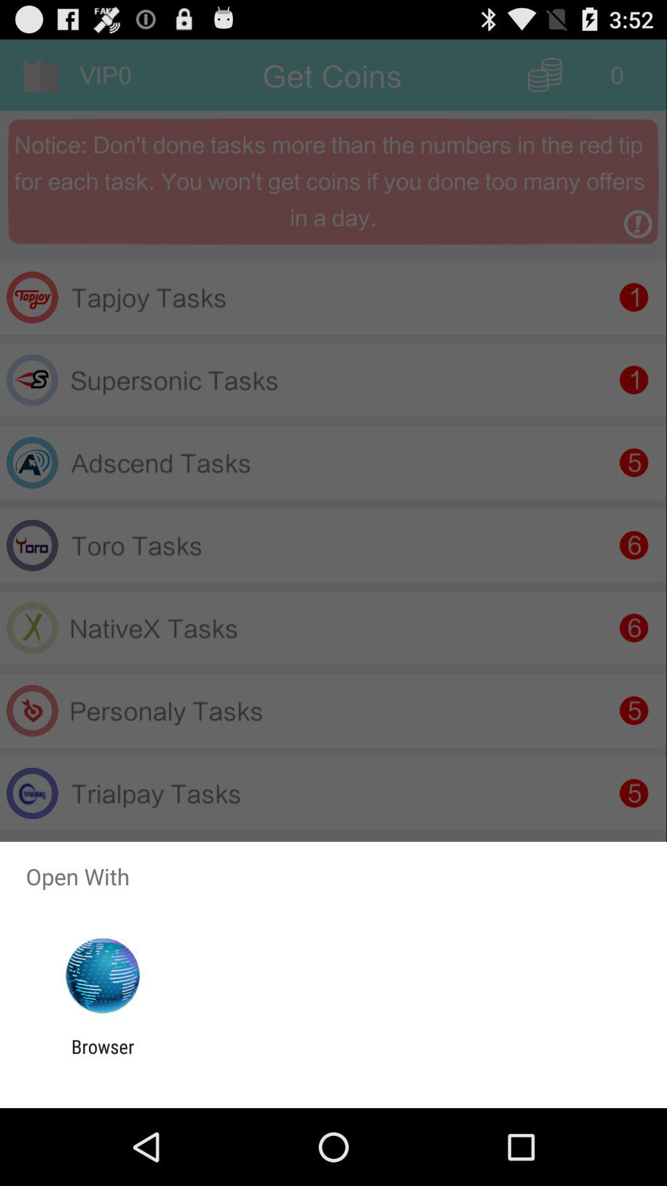 The width and height of the screenshot is (667, 1186). I want to click on choose the app below the open with app, so click(103, 976).